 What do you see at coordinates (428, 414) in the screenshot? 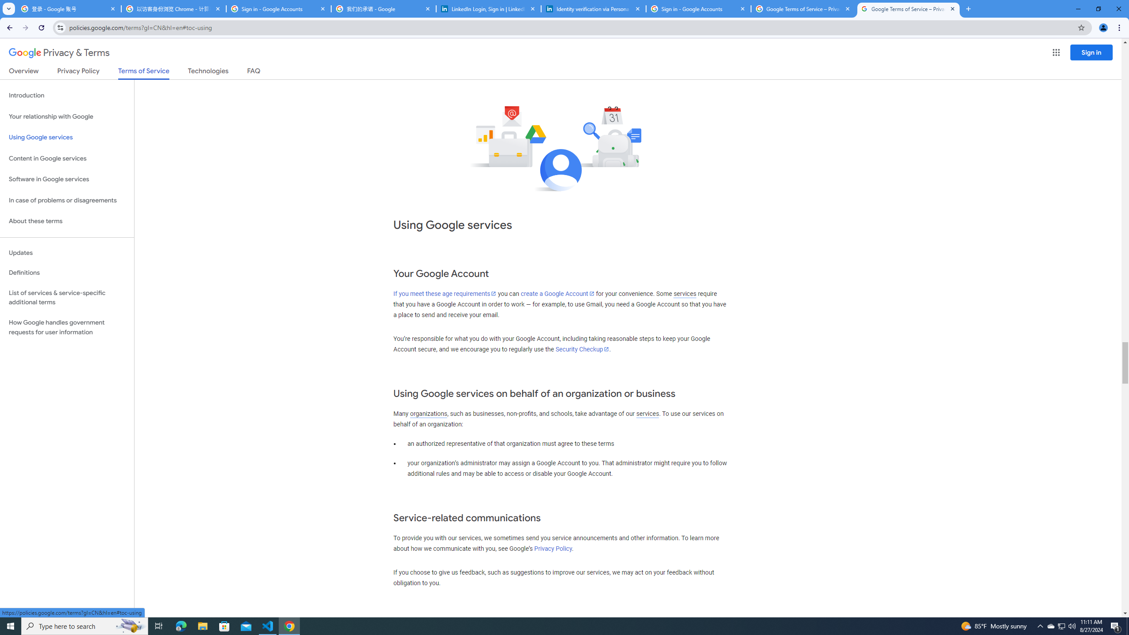
I see `organizations` at bounding box center [428, 414].